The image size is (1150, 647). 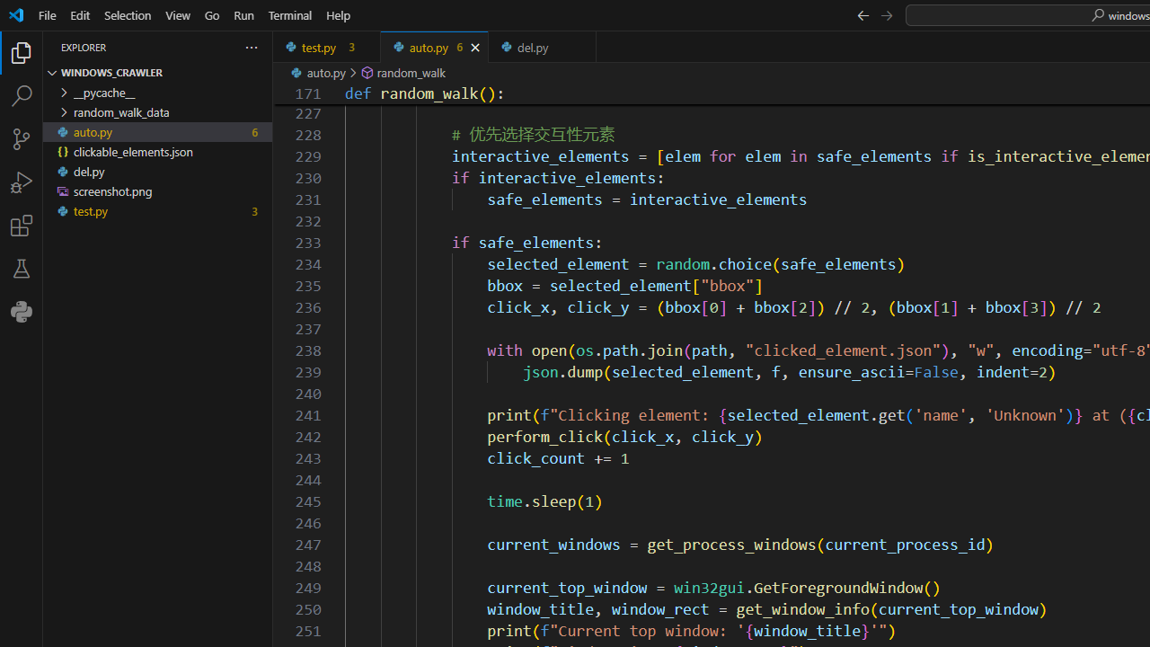 What do you see at coordinates (187, 47) in the screenshot?
I see `Explorer actions` at bounding box center [187, 47].